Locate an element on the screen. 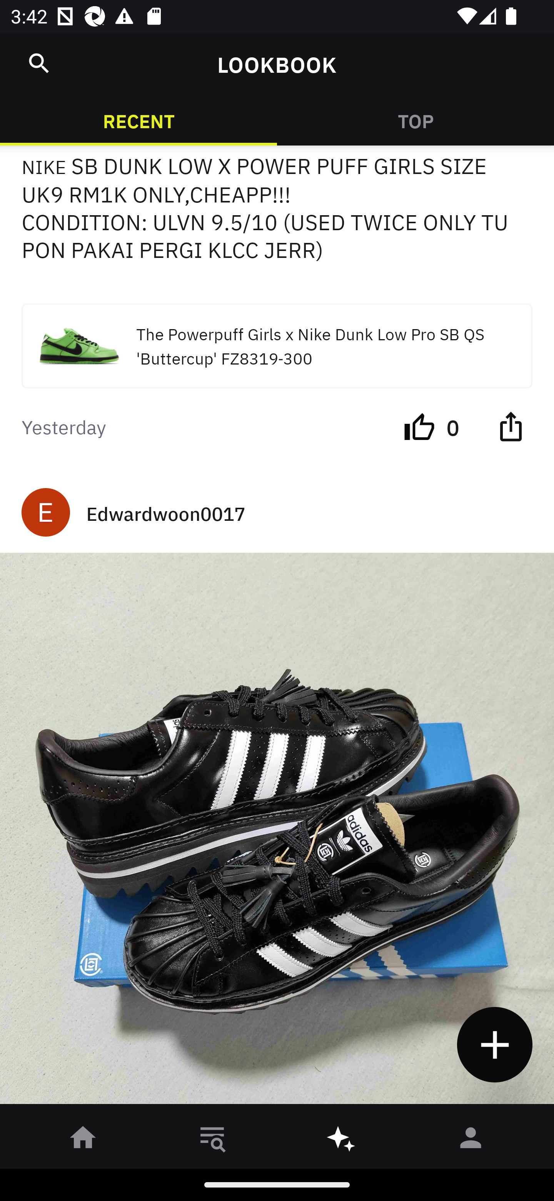 This screenshot has height=1201, width=554. RECENT is located at coordinates (138, 120).